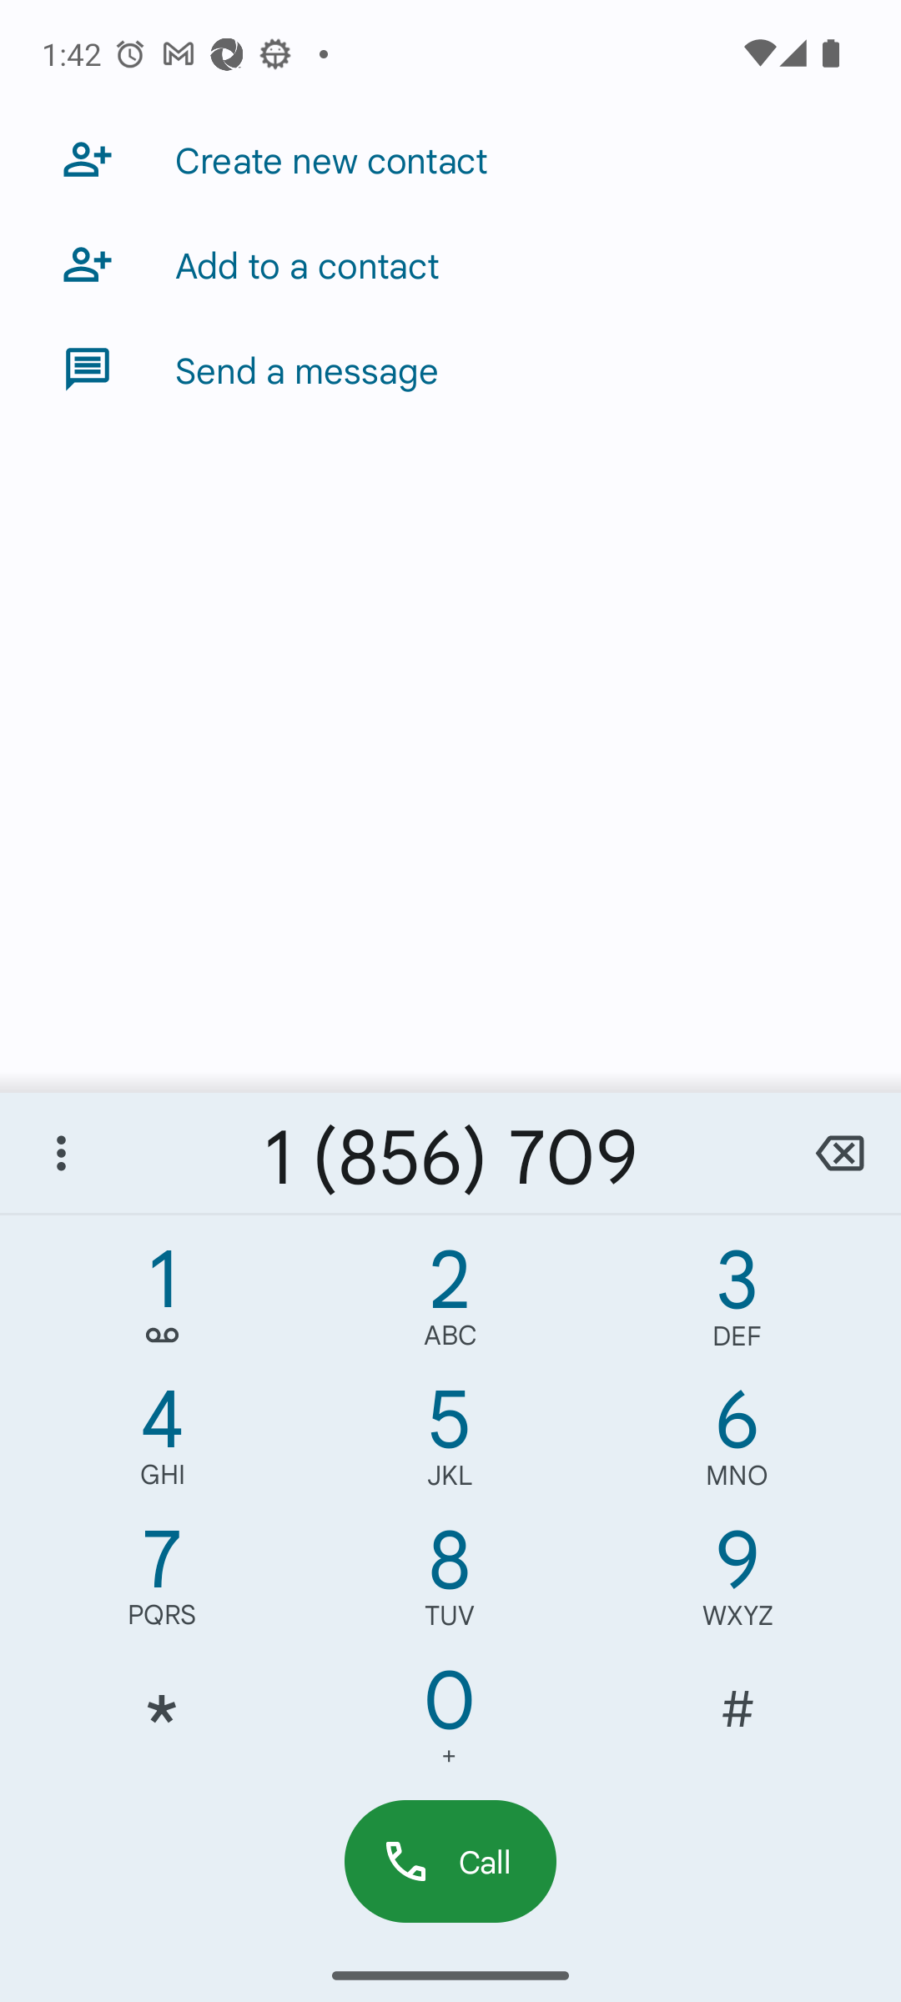  I want to click on Add to a contact, so click(450, 264).